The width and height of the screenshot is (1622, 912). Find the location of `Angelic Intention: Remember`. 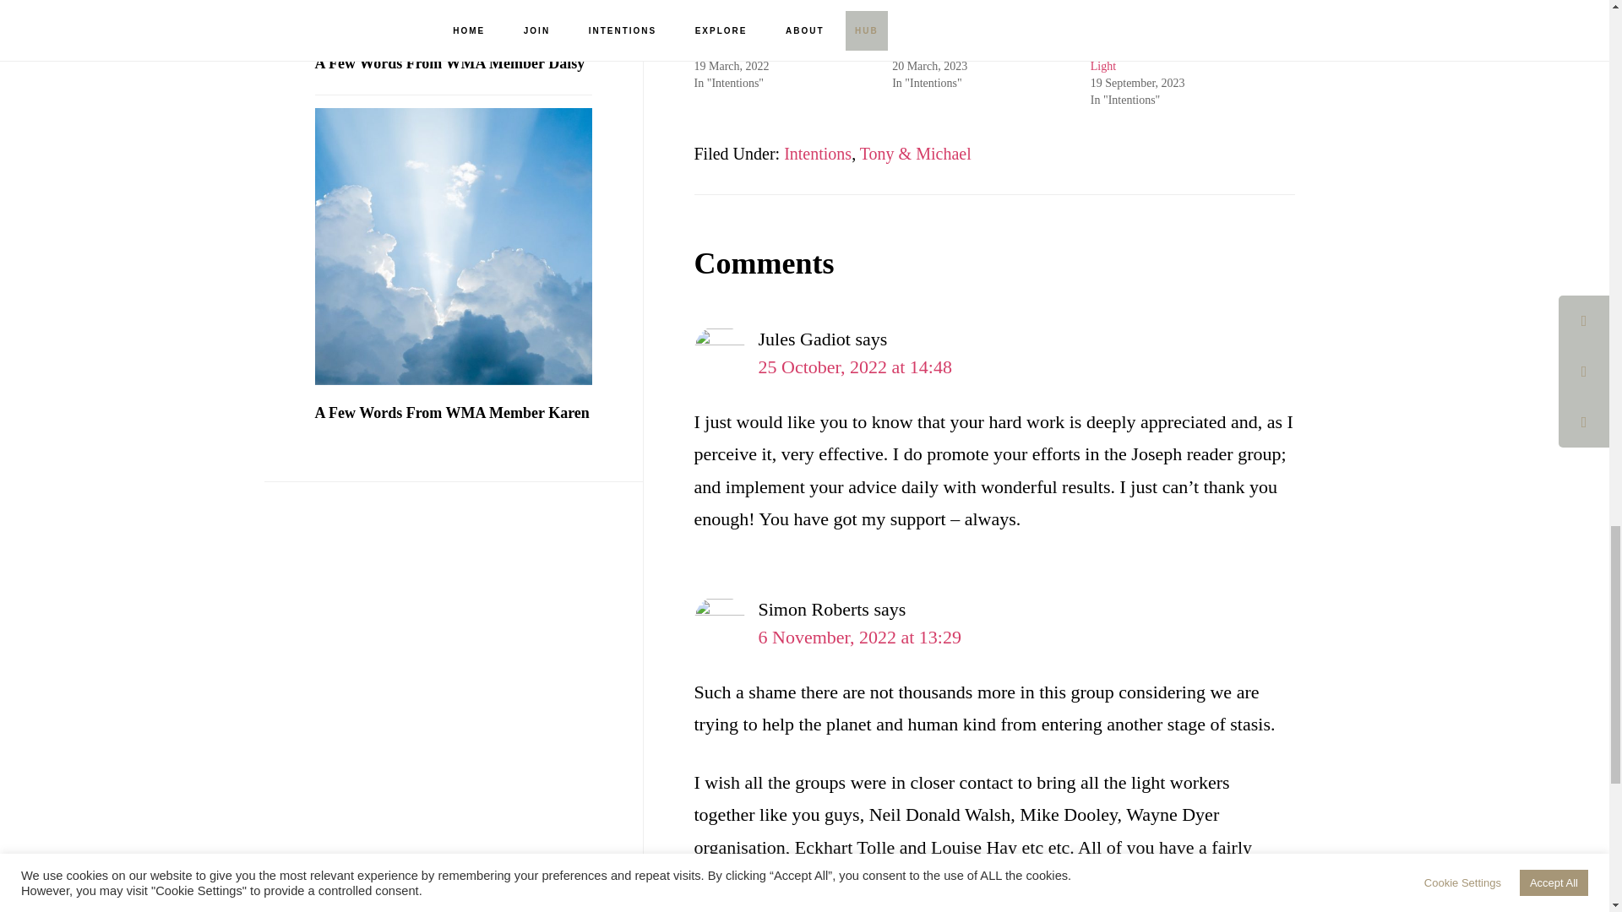

Angelic Intention: Remember is located at coordinates (764, 49).